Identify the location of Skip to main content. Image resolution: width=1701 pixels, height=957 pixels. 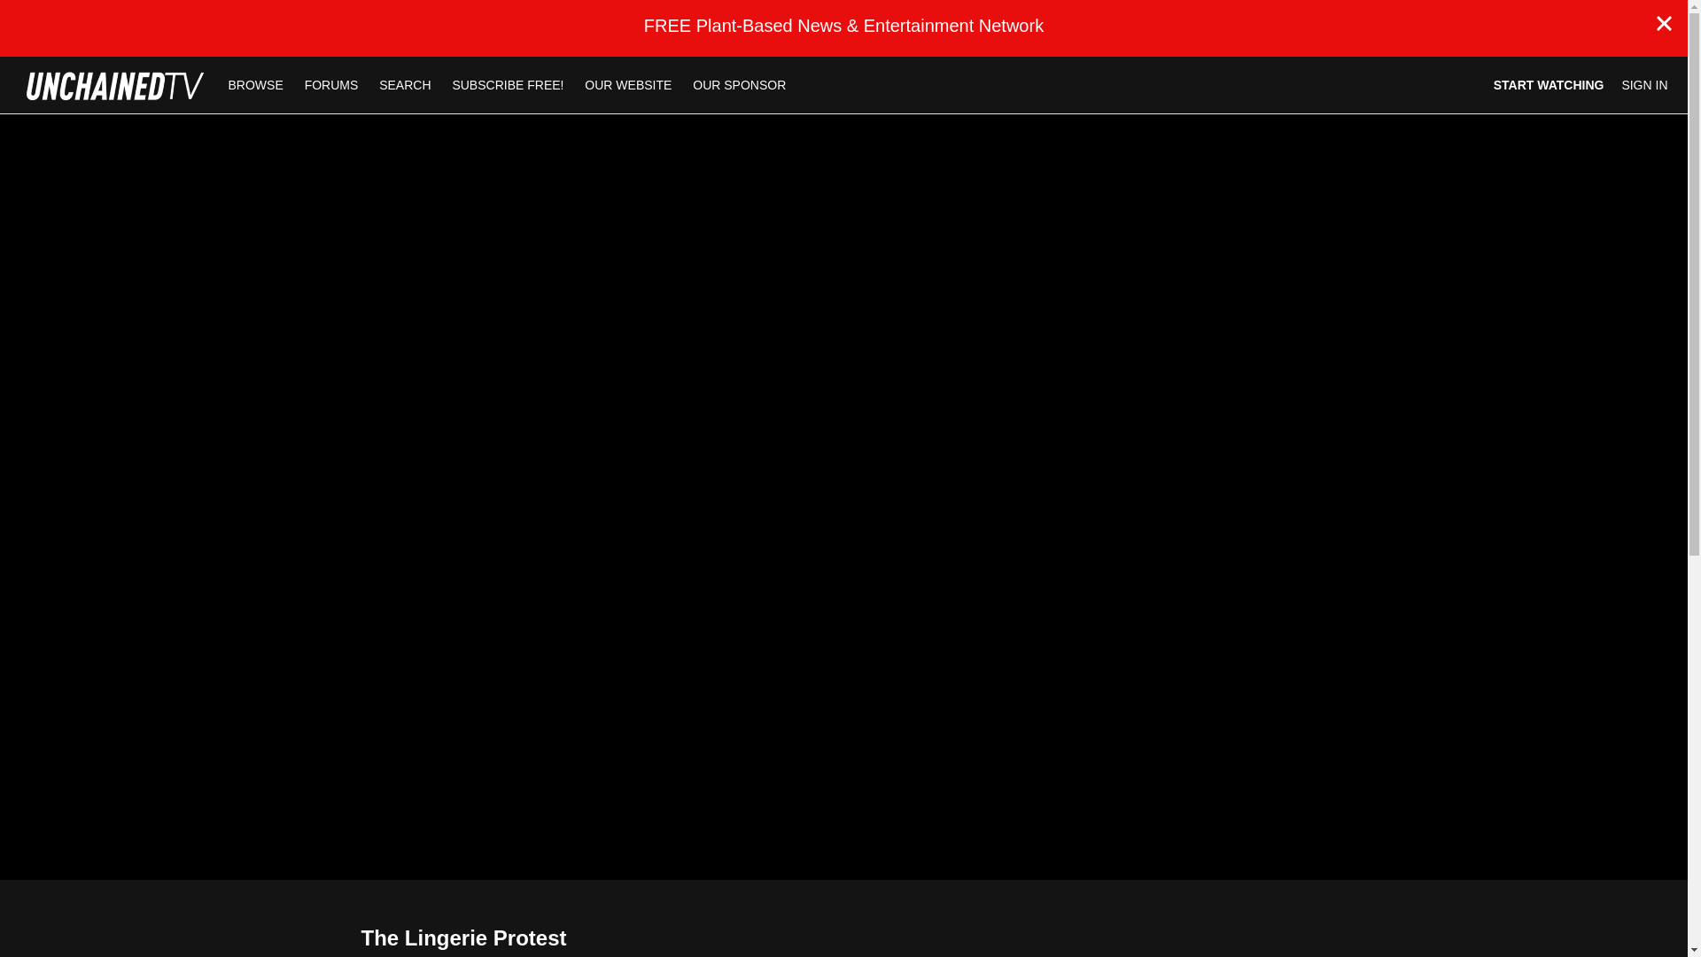
(56, 9).